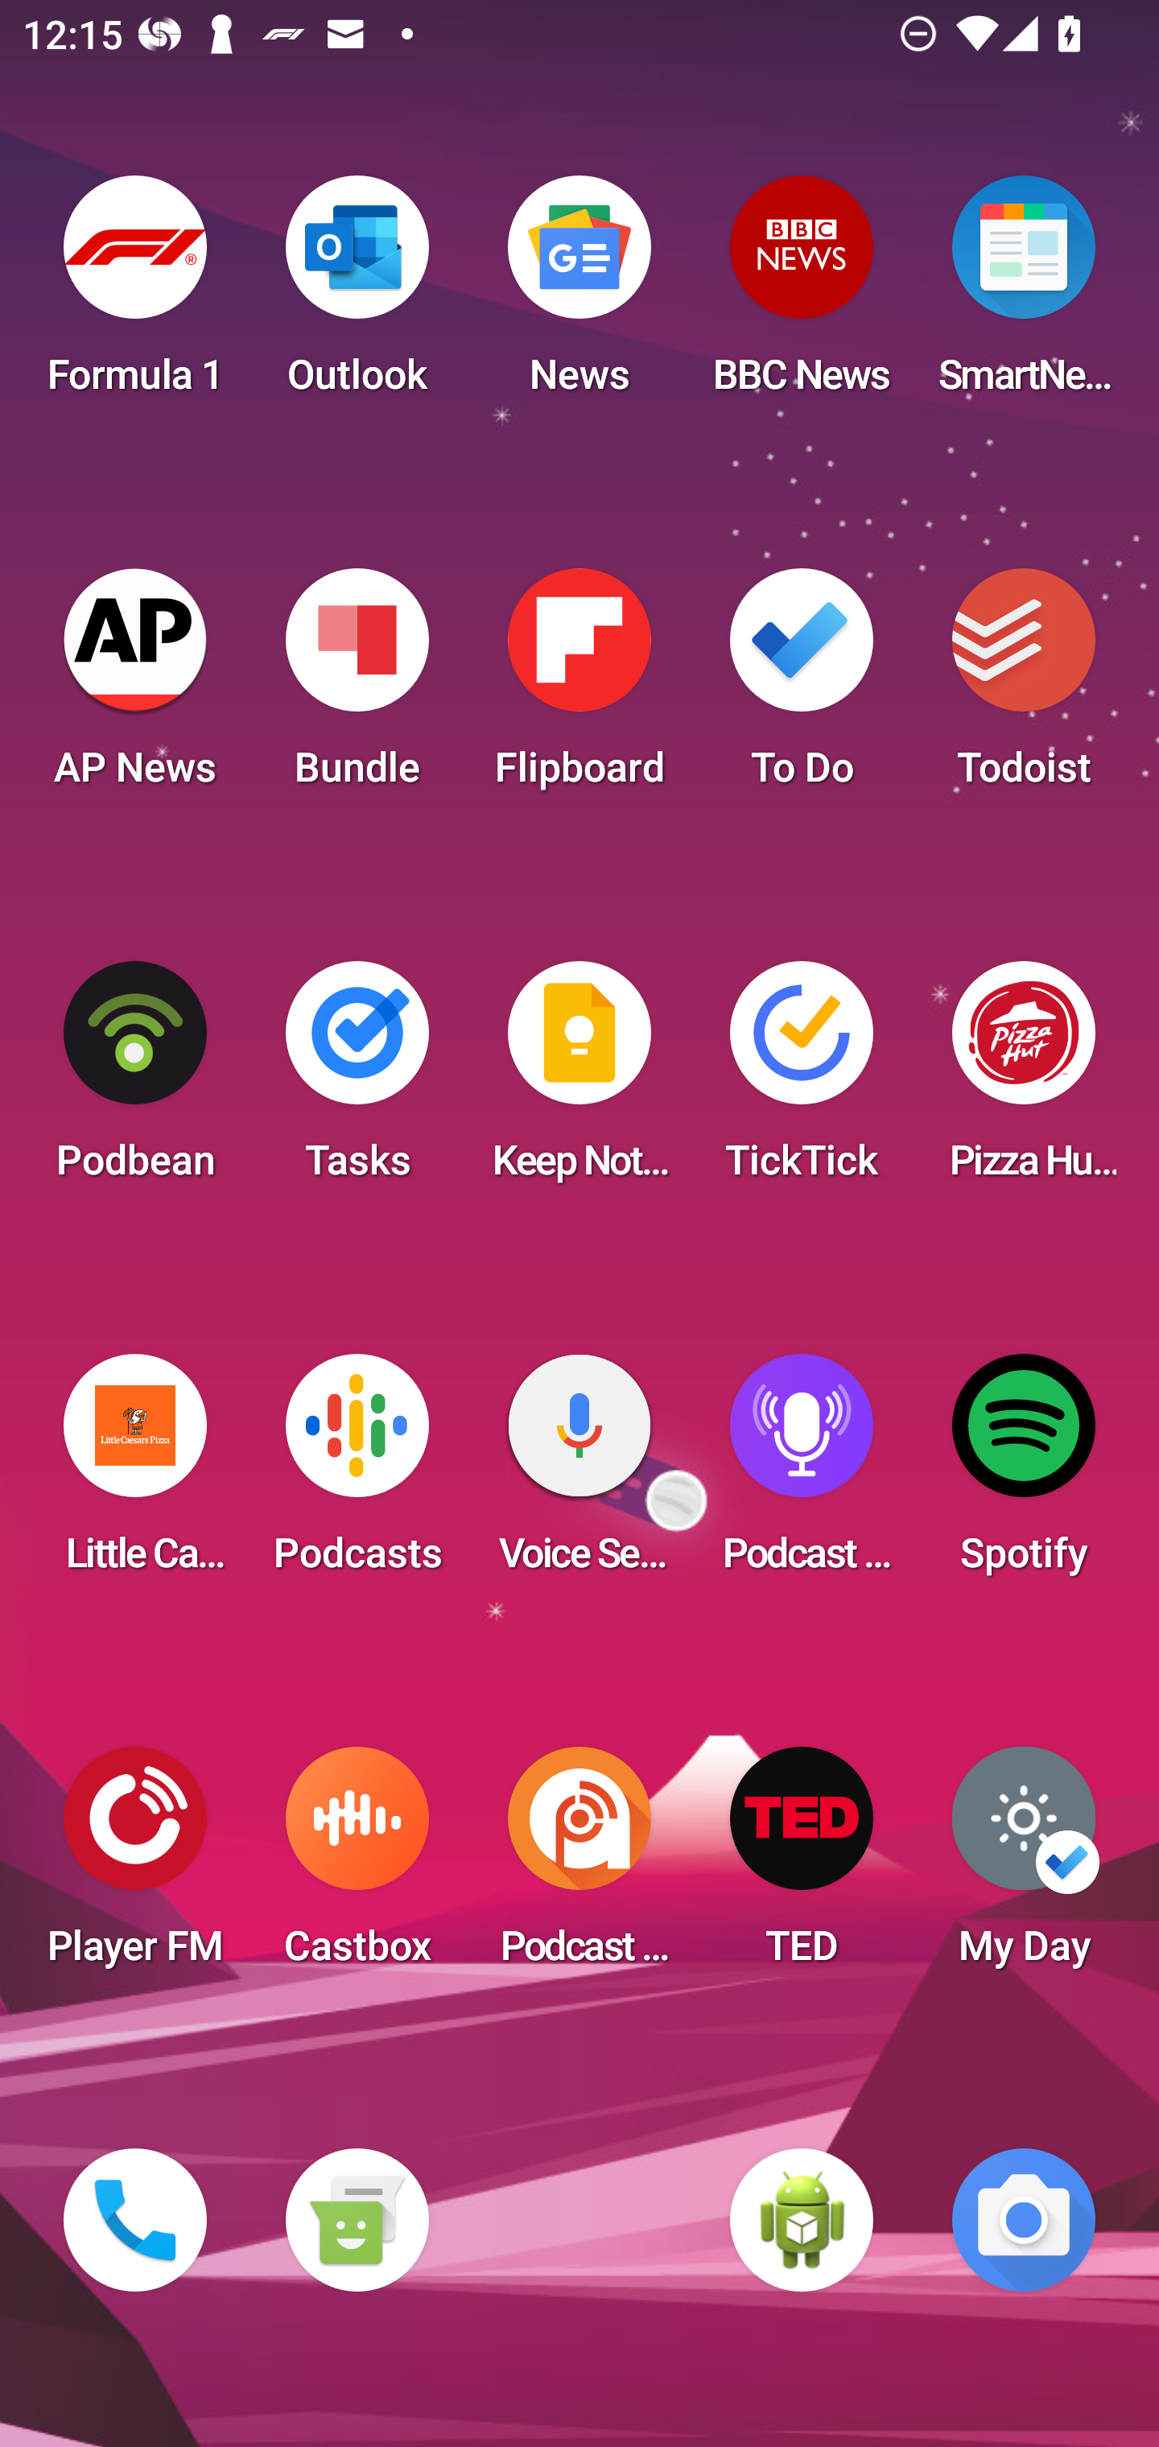 The width and height of the screenshot is (1159, 2447). I want to click on Messaging, so click(357, 2220).